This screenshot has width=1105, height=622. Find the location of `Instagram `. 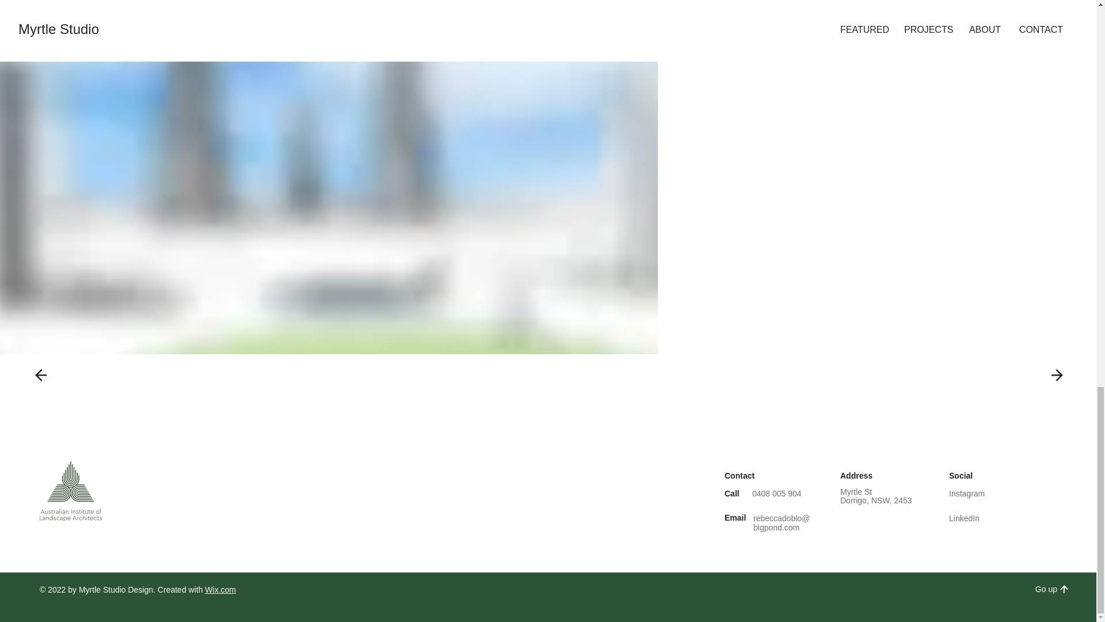

Instagram  is located at coordinates (968, 493).